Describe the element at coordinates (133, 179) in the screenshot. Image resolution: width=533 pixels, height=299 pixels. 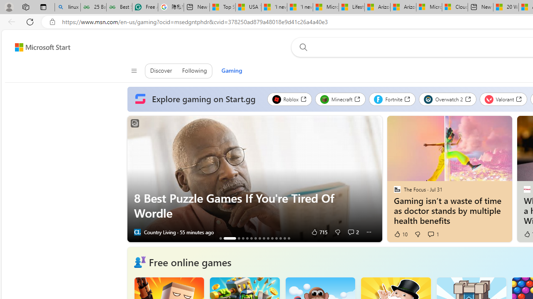
I see `Previous slide` at that location.